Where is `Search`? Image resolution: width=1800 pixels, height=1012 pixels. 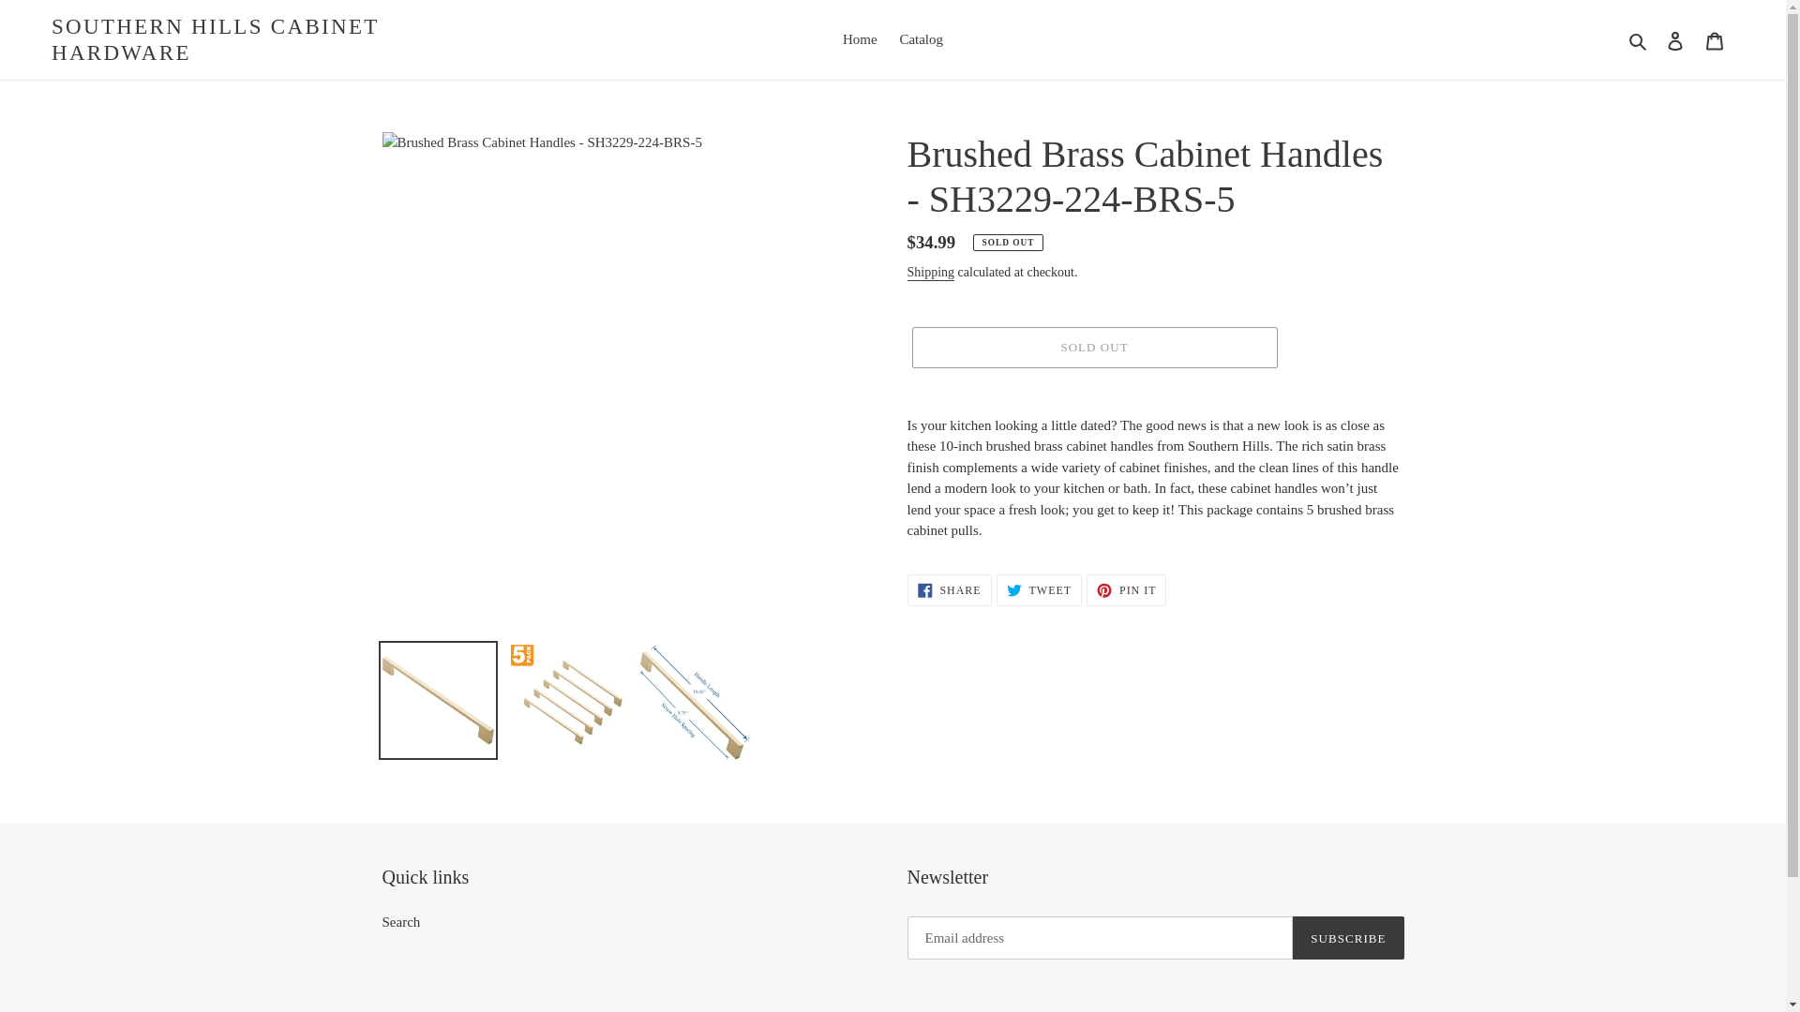 Search is located at coordinates (401, 922).